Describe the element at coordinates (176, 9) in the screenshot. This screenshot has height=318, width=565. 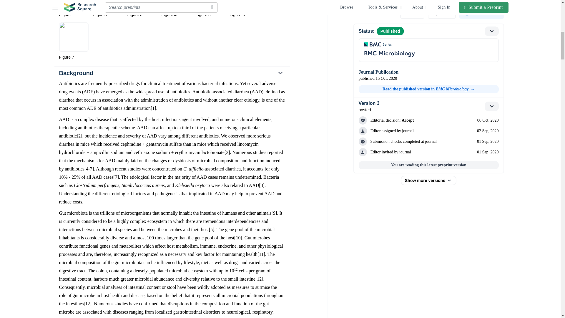
I see `Figure 4` at that location.